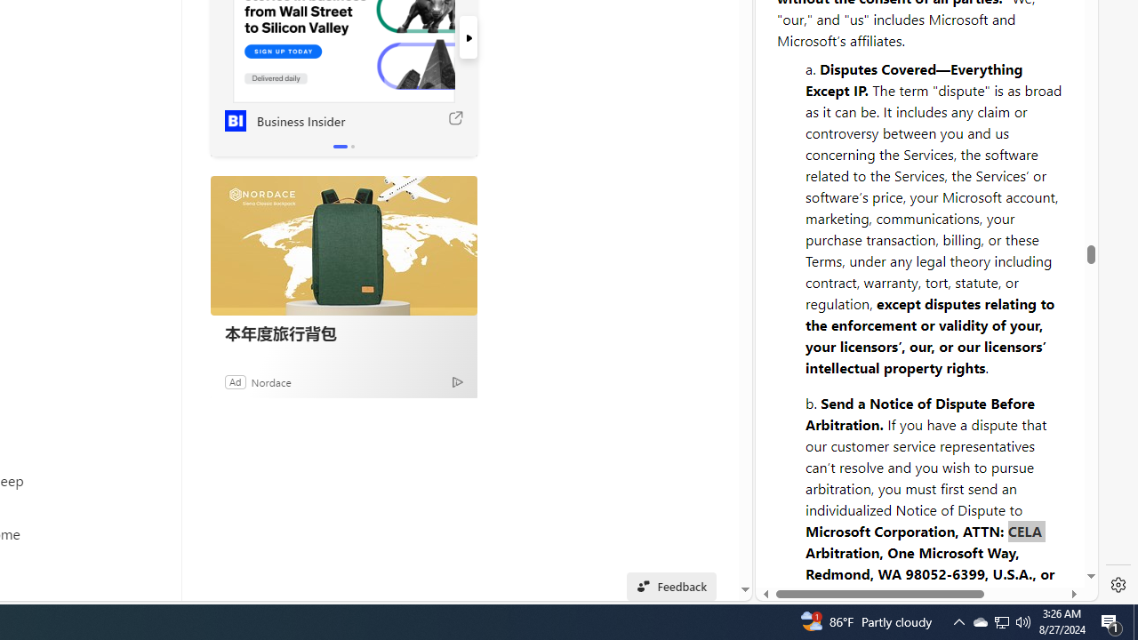 This screenshot has width=1138, height=640. What do you see at coordinates (457, 381) in the screenshot?
I see `Ad Choice` at bounding box center [457, 381].